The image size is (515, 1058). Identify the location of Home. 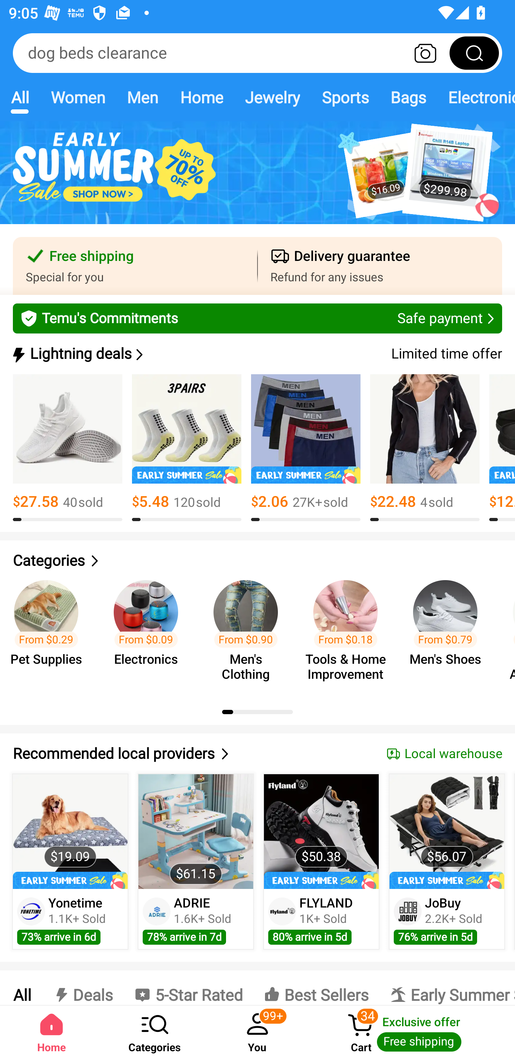
(201, 97).